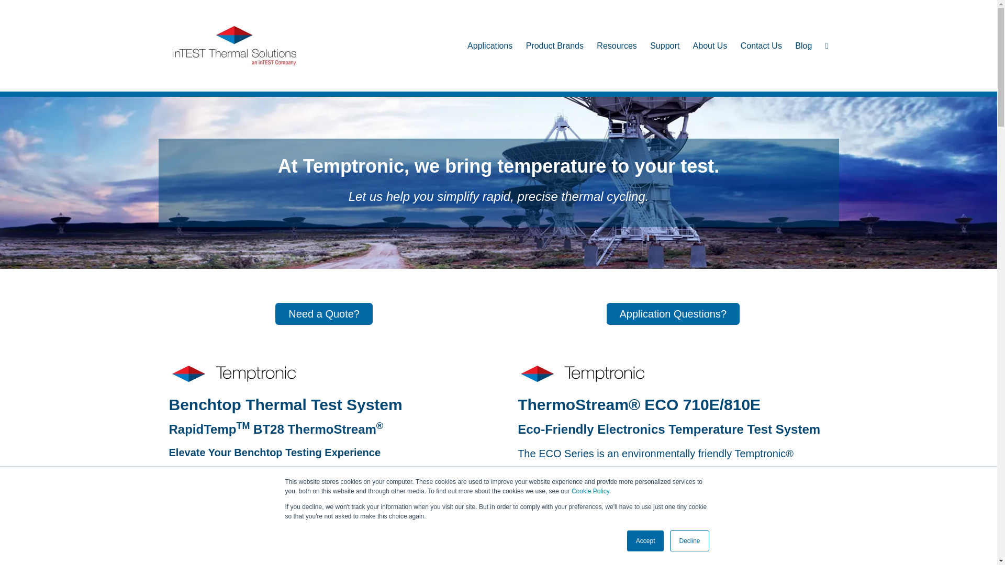 This screenshot has height=565, width=1005. Describe the element at coordinates (490, 45) in the screenshot. I see `Applications` at that location.